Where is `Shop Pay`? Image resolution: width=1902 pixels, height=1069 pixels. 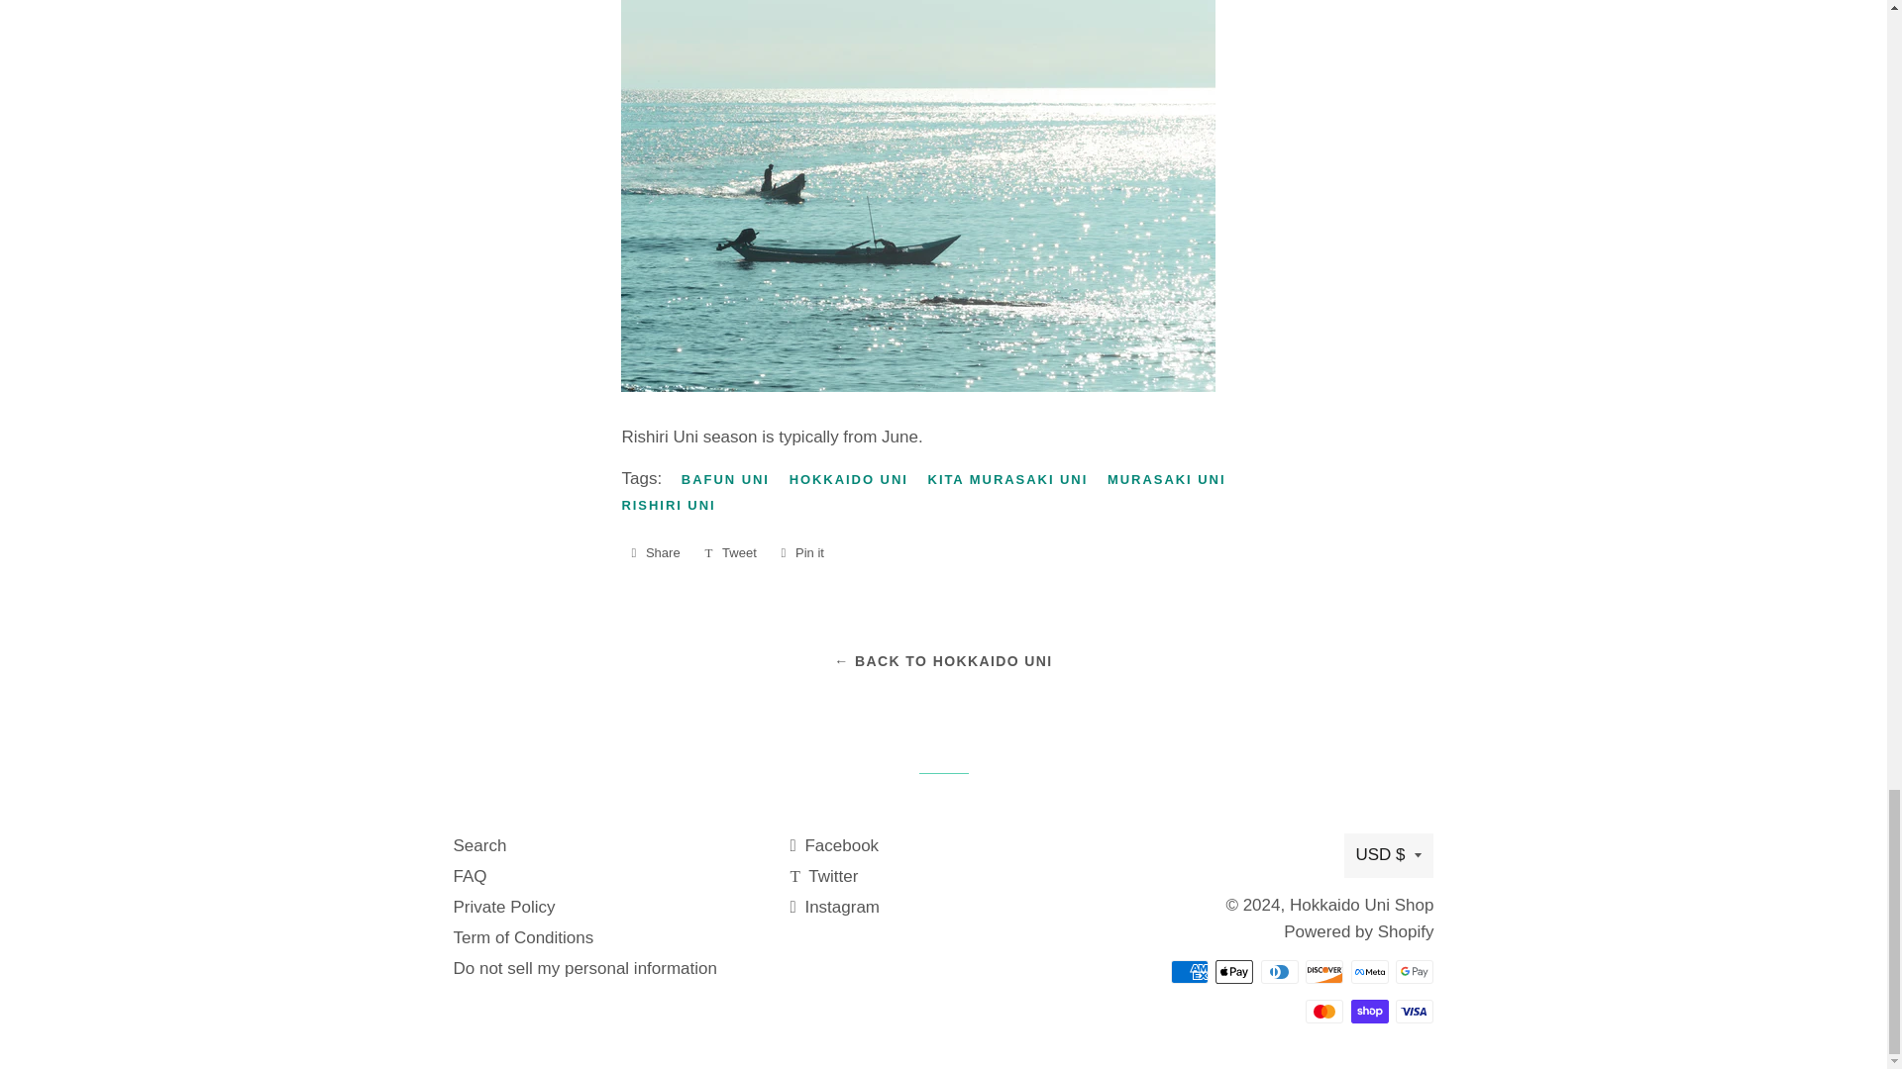 Shop Pay is located at coordinates (1369, 1011).